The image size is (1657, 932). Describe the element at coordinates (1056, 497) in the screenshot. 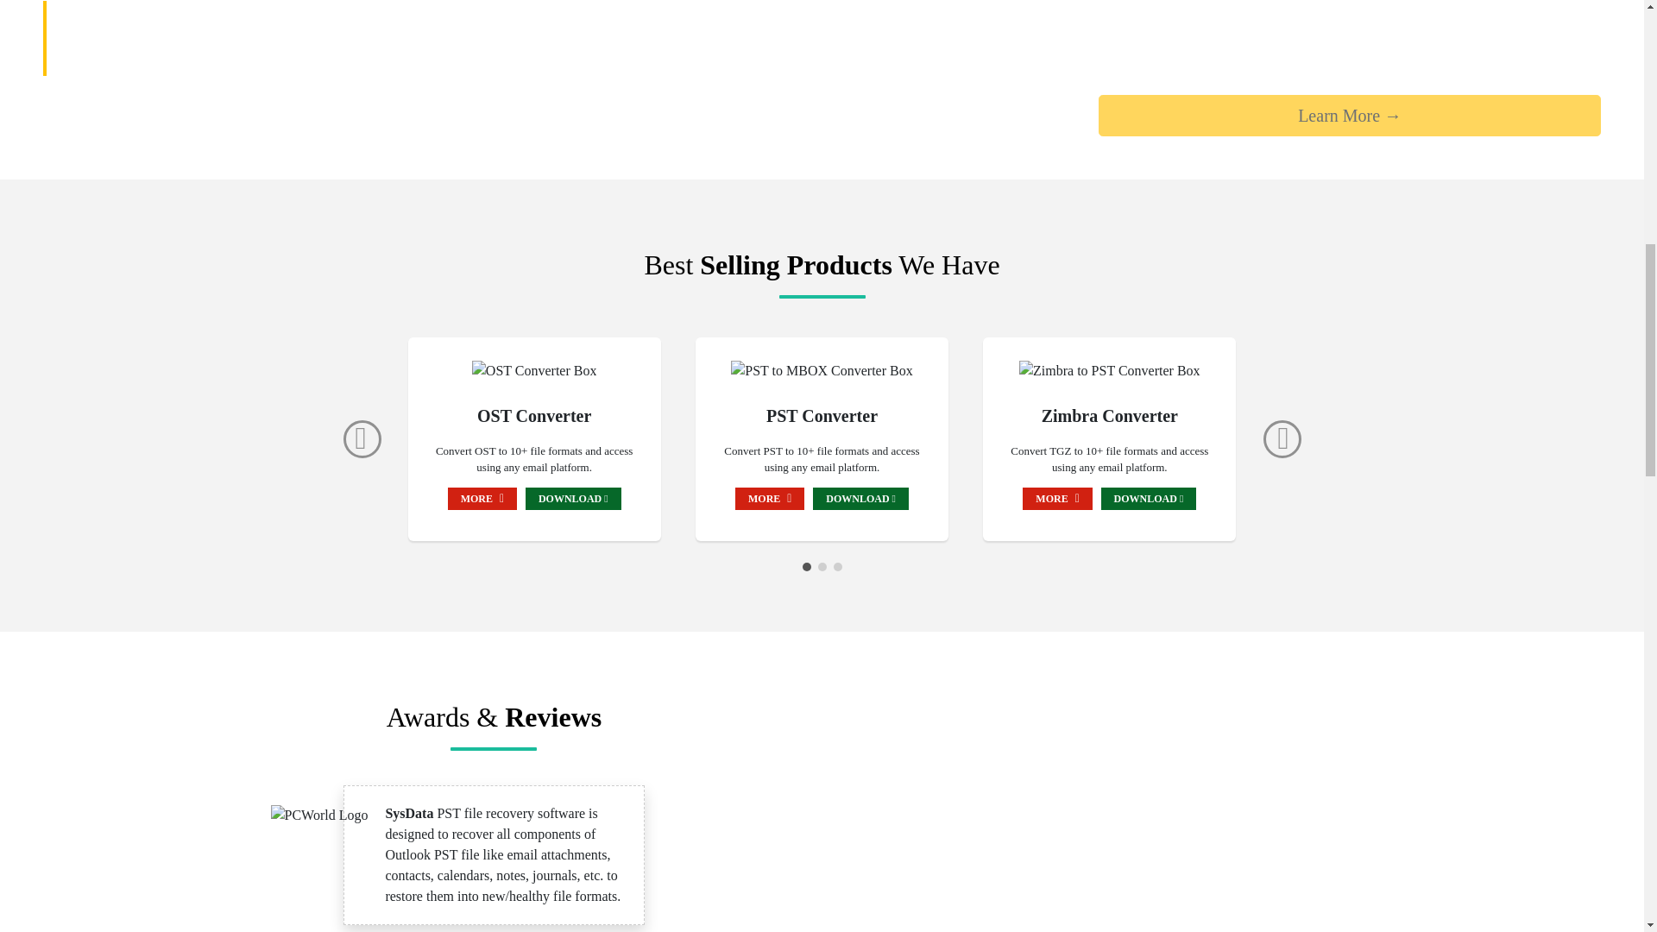

I see `MORE` at that location.